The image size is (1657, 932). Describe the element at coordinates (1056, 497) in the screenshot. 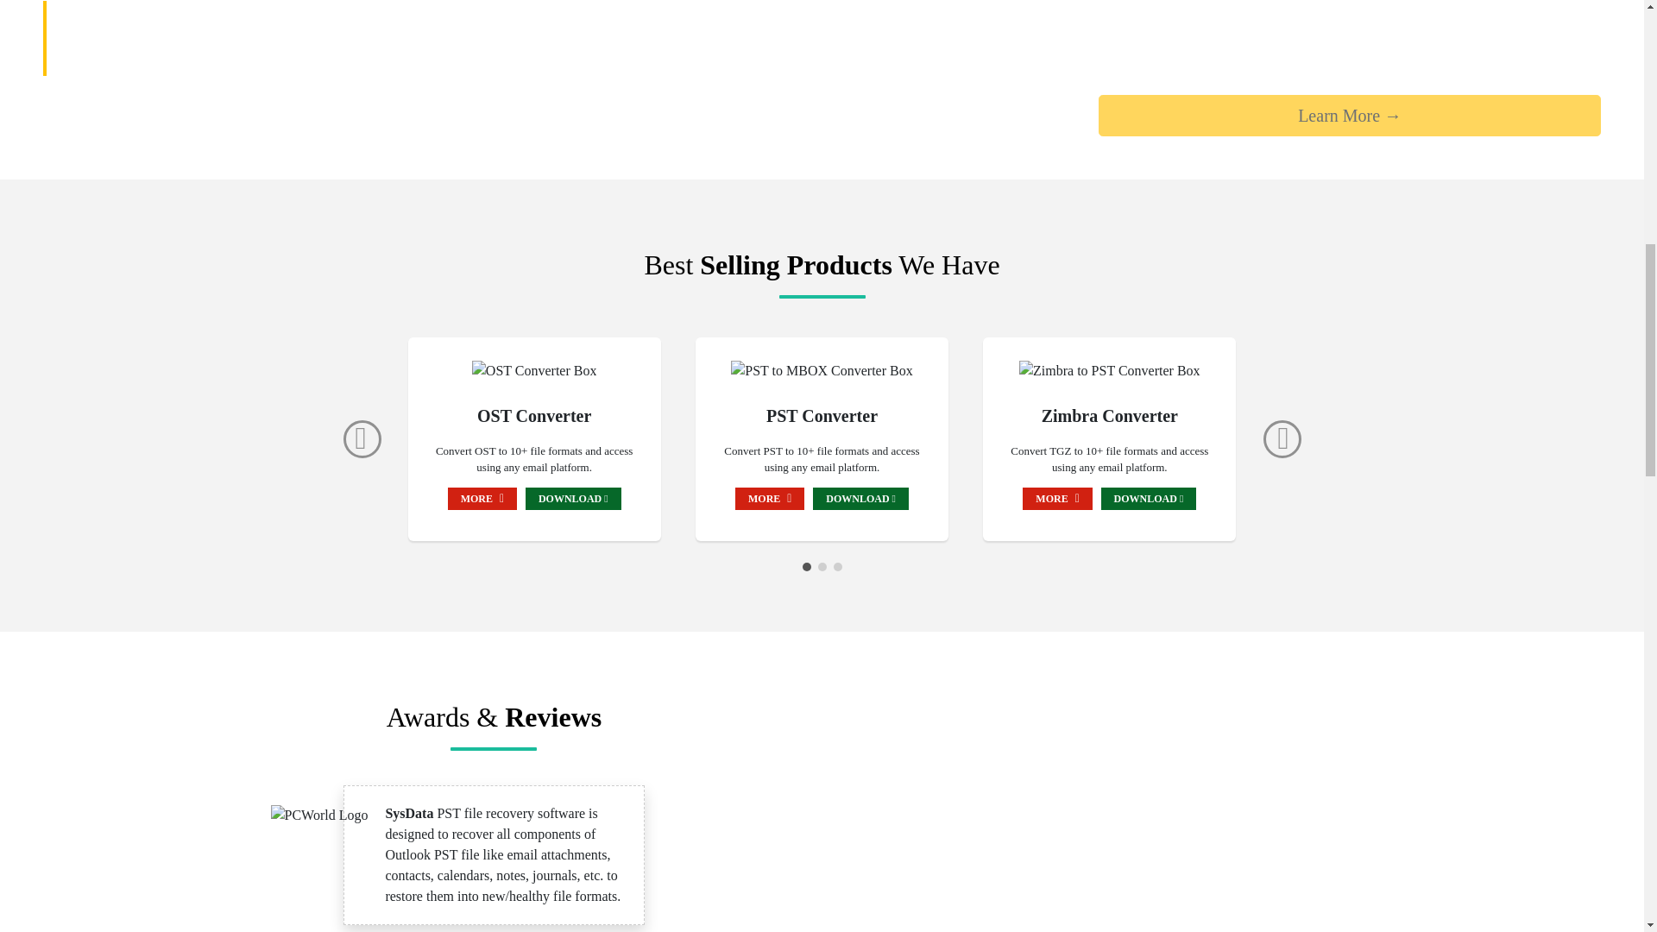

I see `MORE` at that location.